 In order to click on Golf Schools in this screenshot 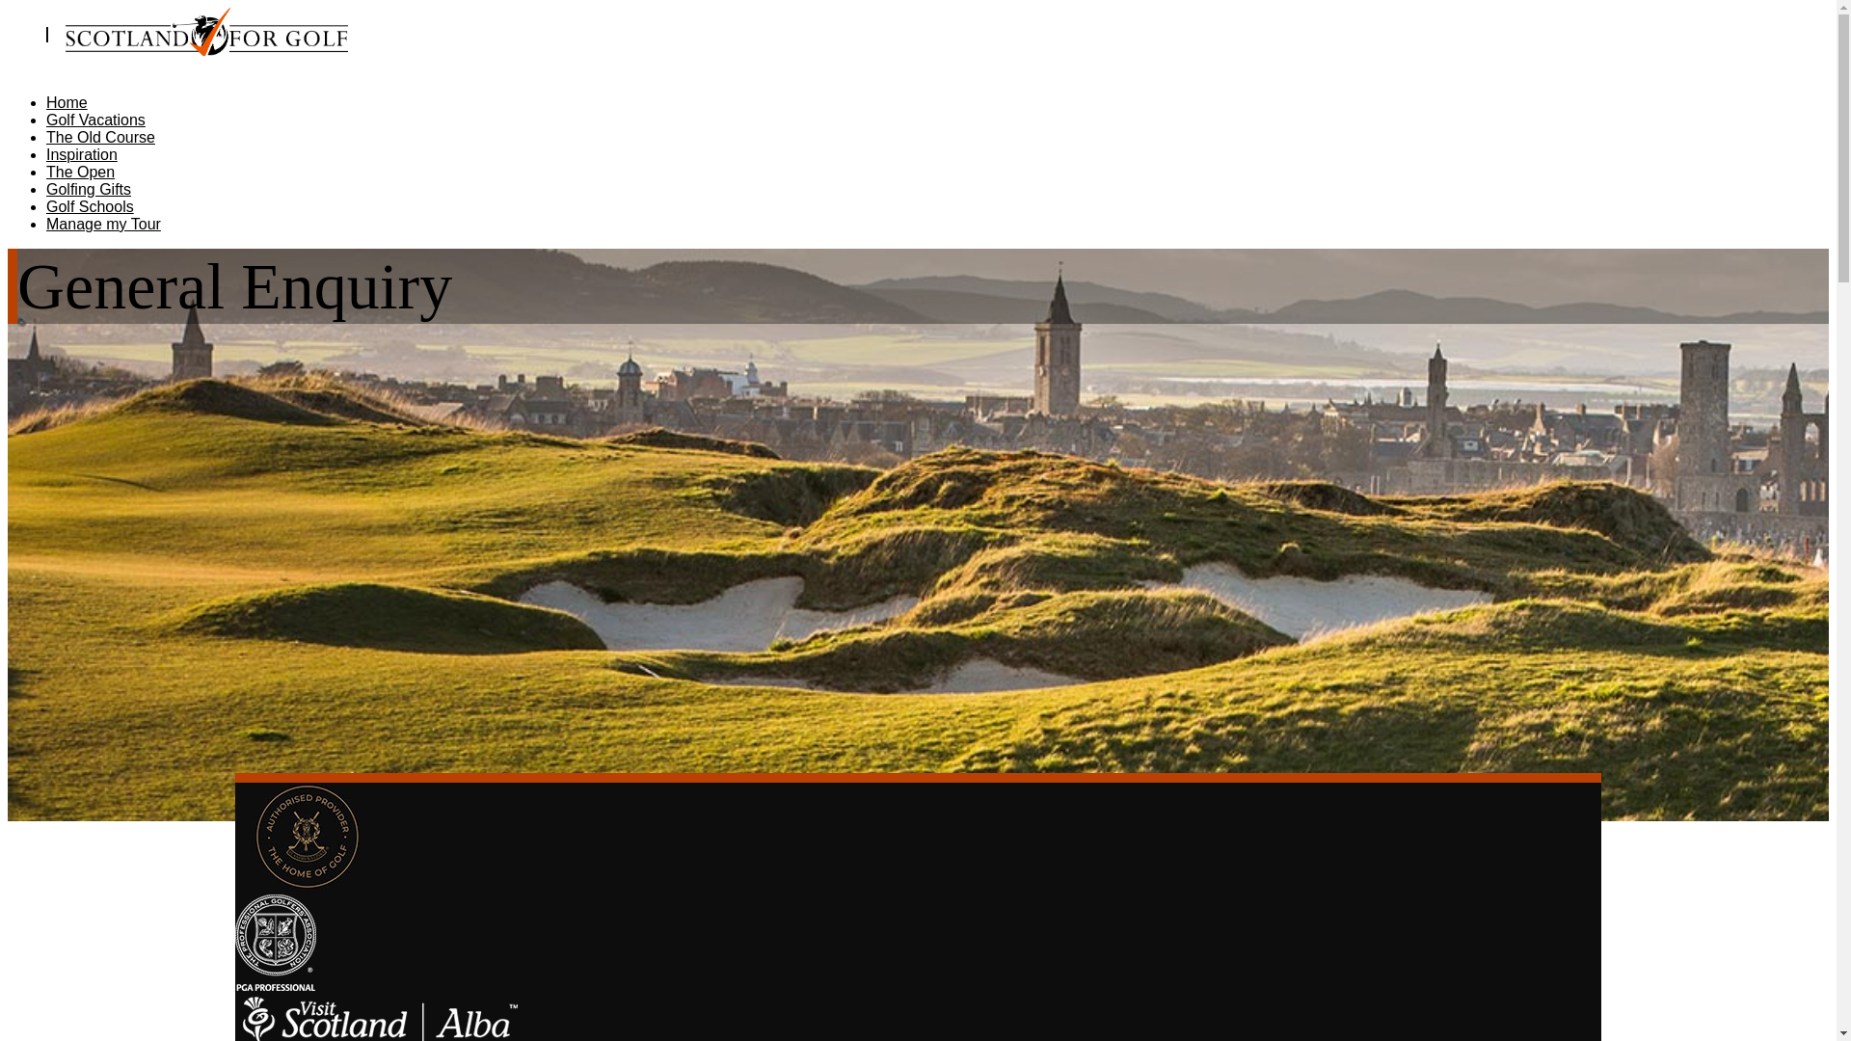, I will do `click(90, 206)`.